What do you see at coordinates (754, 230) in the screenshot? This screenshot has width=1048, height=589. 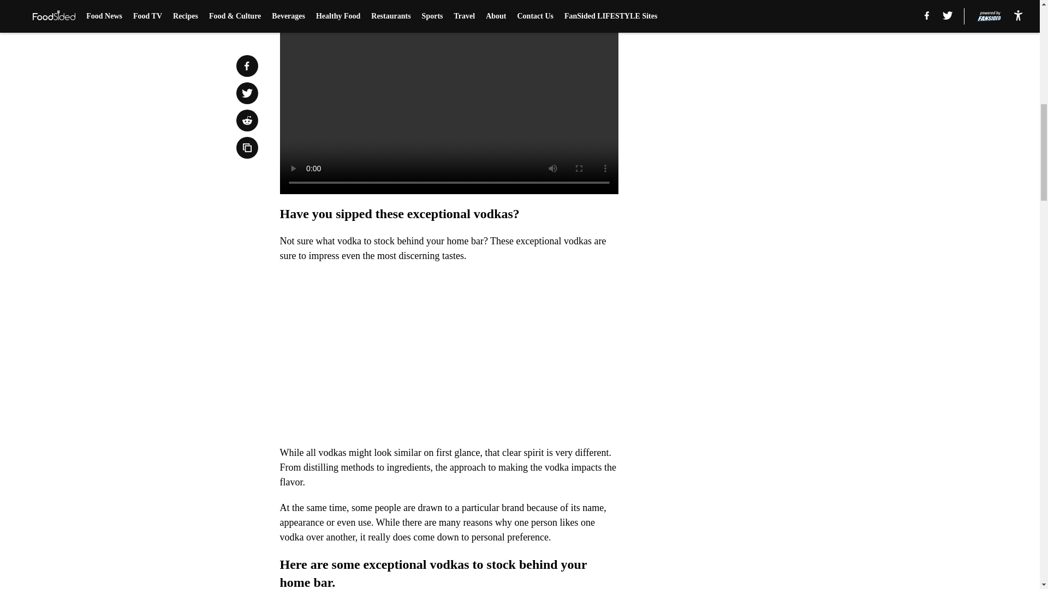 I see `3rd party ad content` at bounding box center [754, 230].